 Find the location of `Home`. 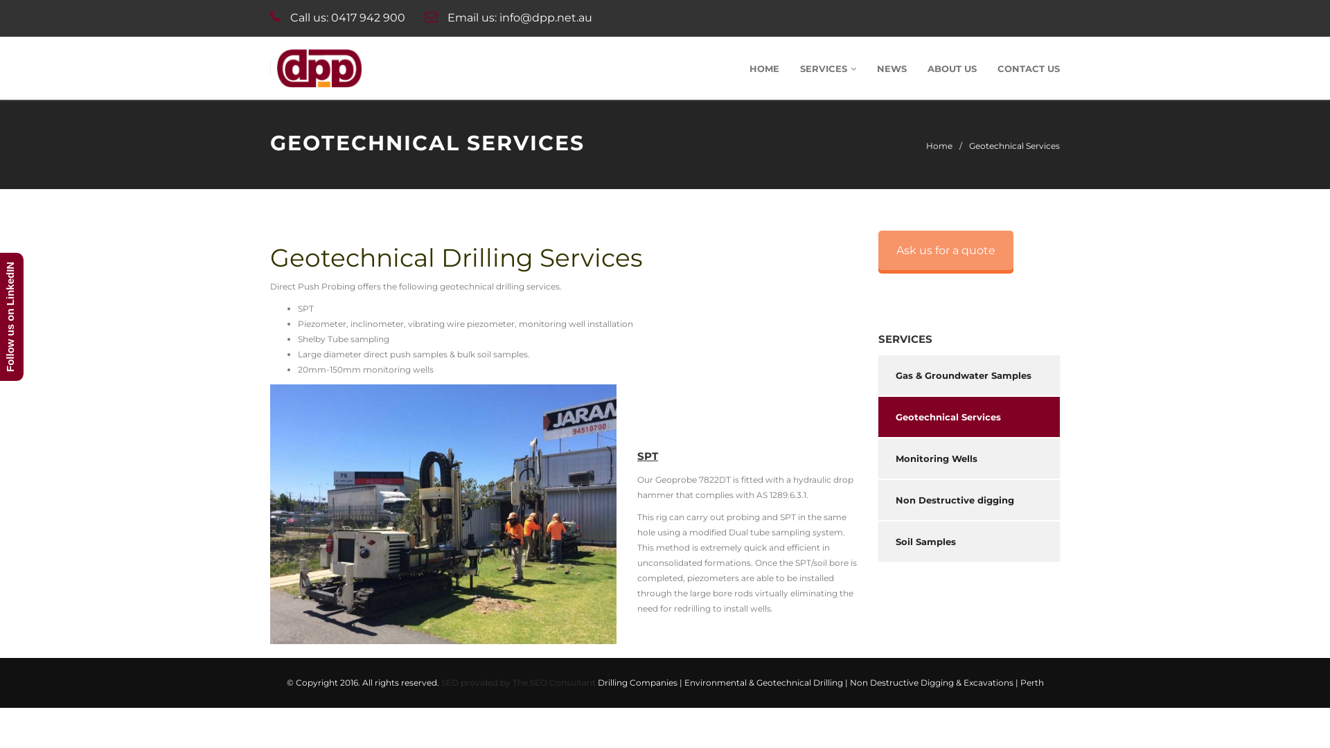

Home is located at coordinates (939, 146).